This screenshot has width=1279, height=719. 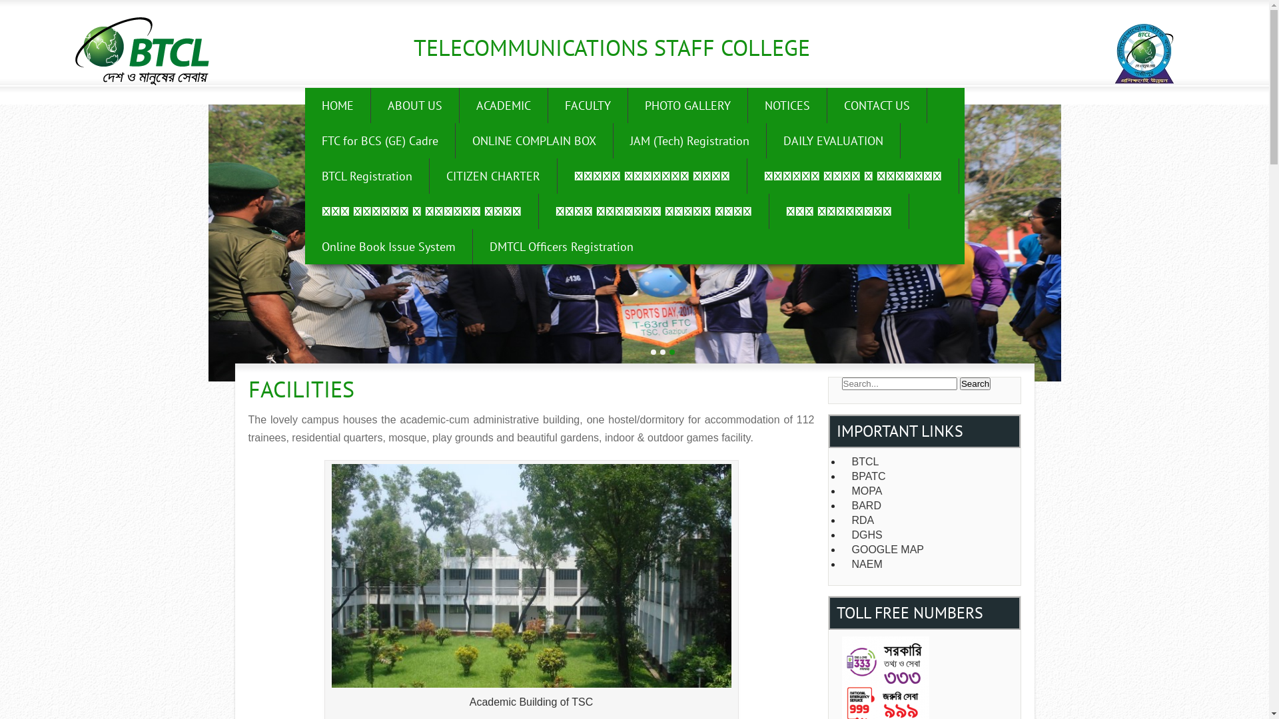 I want to click on Search, so click(x=975, y=383).